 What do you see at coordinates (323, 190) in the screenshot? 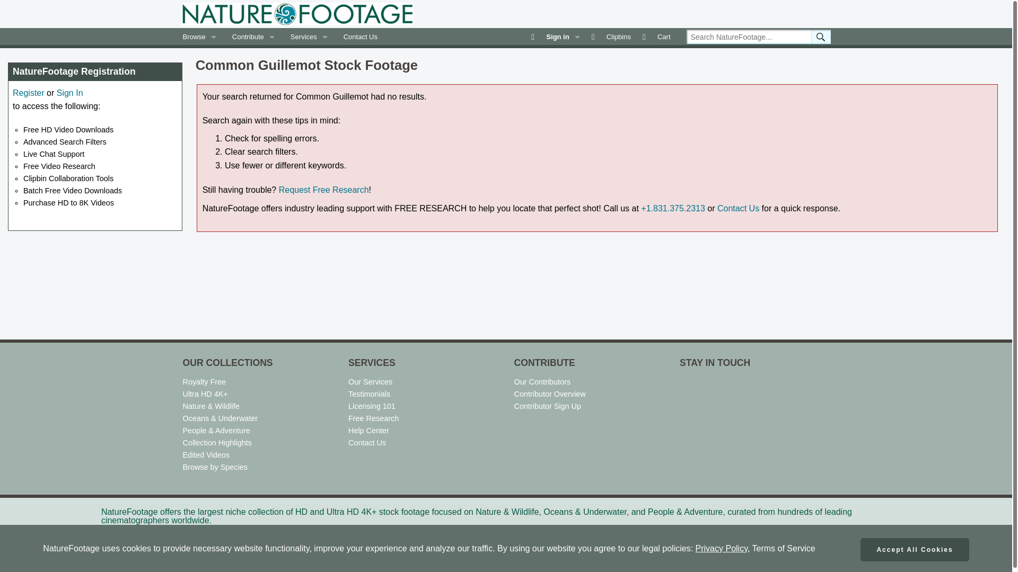
I see `Request Free Research` at bounding box center [323, 190].